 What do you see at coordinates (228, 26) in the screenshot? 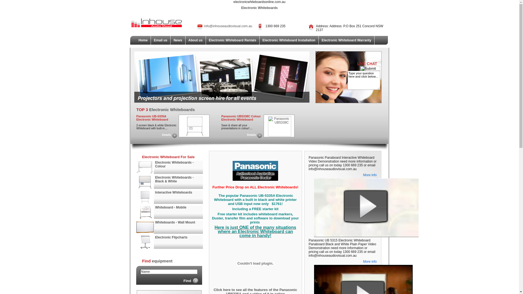
I see `info@inhouseaudiovisual.com.au` at bounding box center [228, 26].